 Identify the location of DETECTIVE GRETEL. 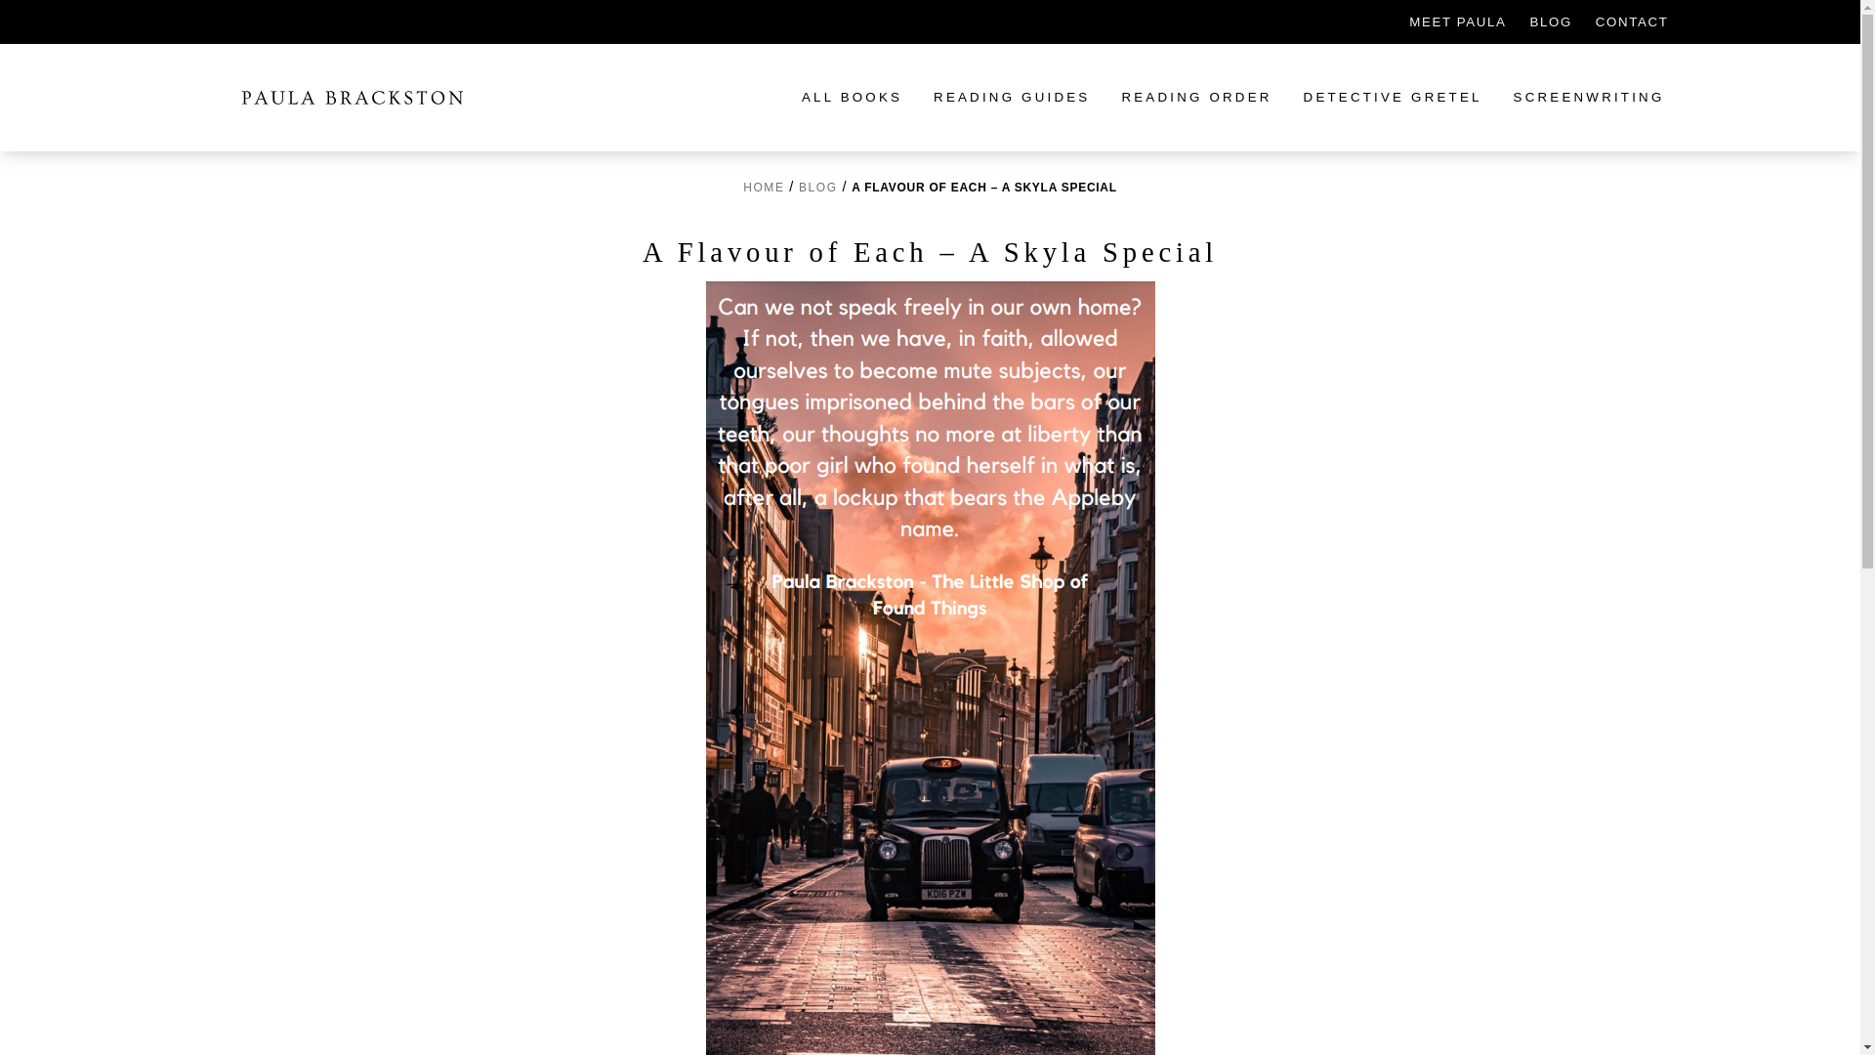
(1393, 96).